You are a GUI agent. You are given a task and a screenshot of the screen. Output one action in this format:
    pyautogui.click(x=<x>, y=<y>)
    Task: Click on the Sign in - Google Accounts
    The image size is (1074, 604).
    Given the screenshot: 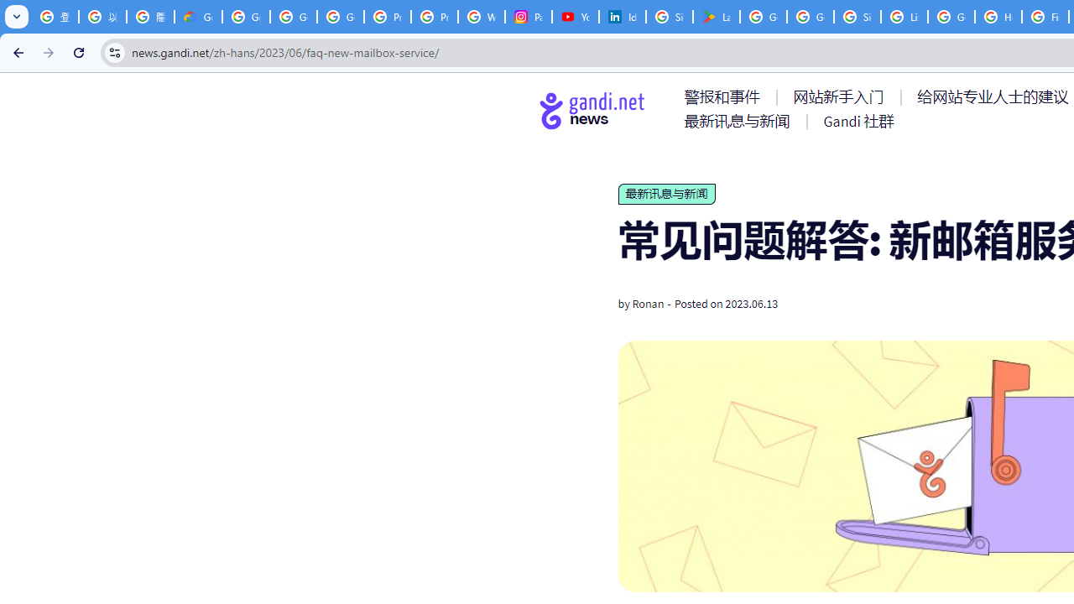 What is the action you would take?
    pyautogui.click(x=670, y=17)
    